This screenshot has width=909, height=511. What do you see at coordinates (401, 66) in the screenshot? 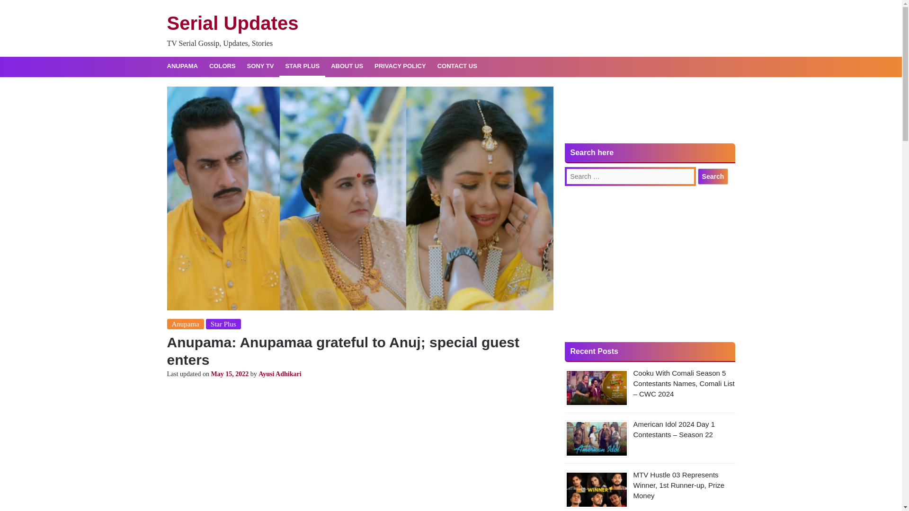
I see `PRIVACY POLICY` at bounding box center [401, 66].